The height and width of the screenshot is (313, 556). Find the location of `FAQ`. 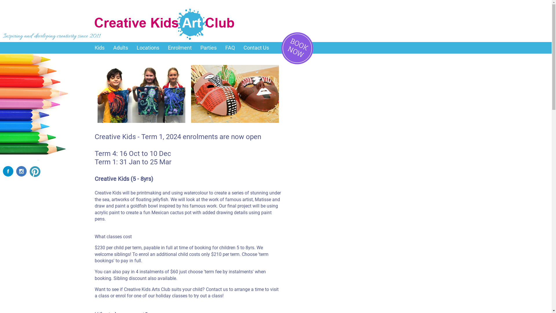

FAQ is located at coordinates (230, 48).